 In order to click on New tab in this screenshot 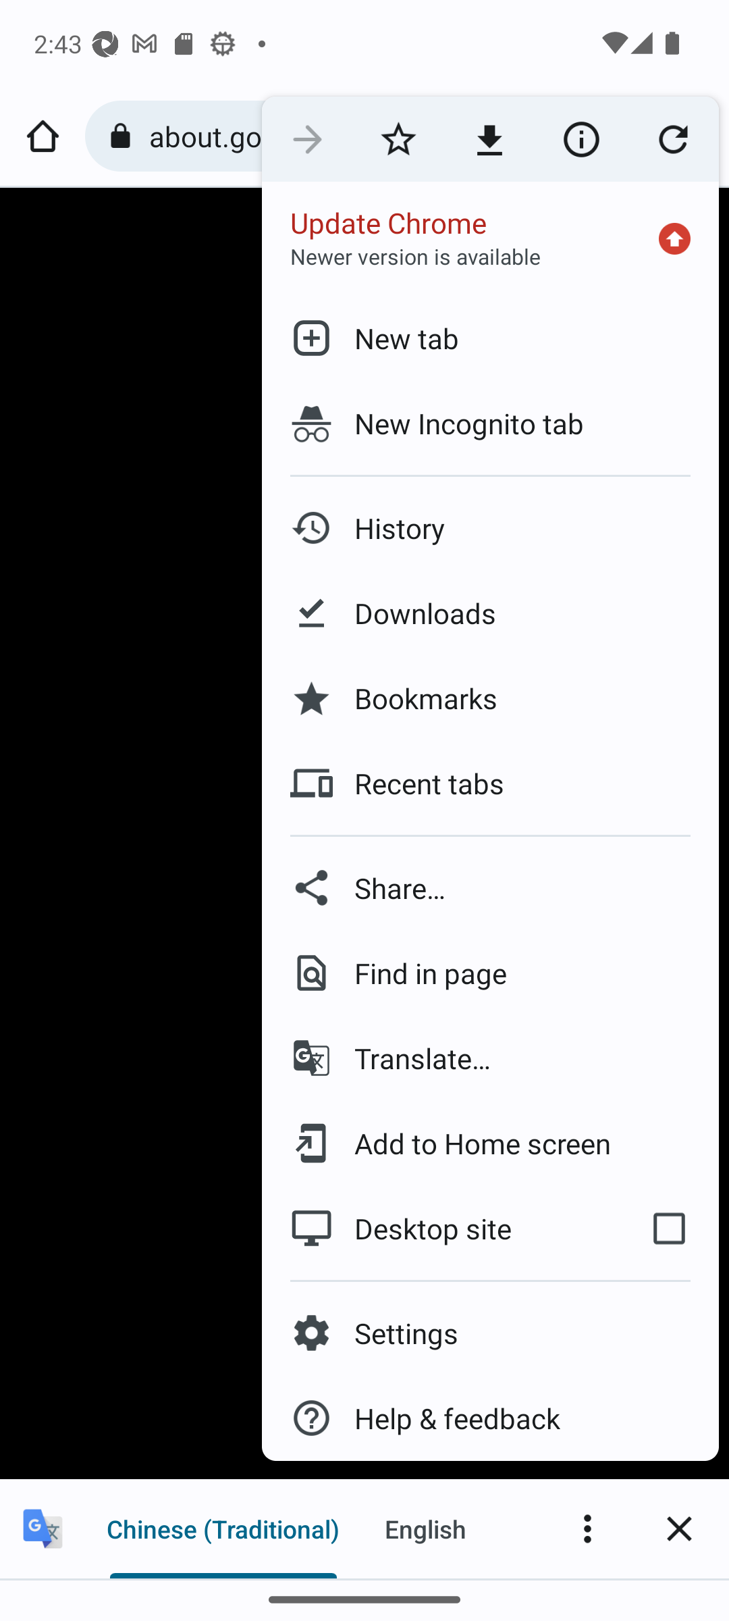, I will do `click(490, 338)`.